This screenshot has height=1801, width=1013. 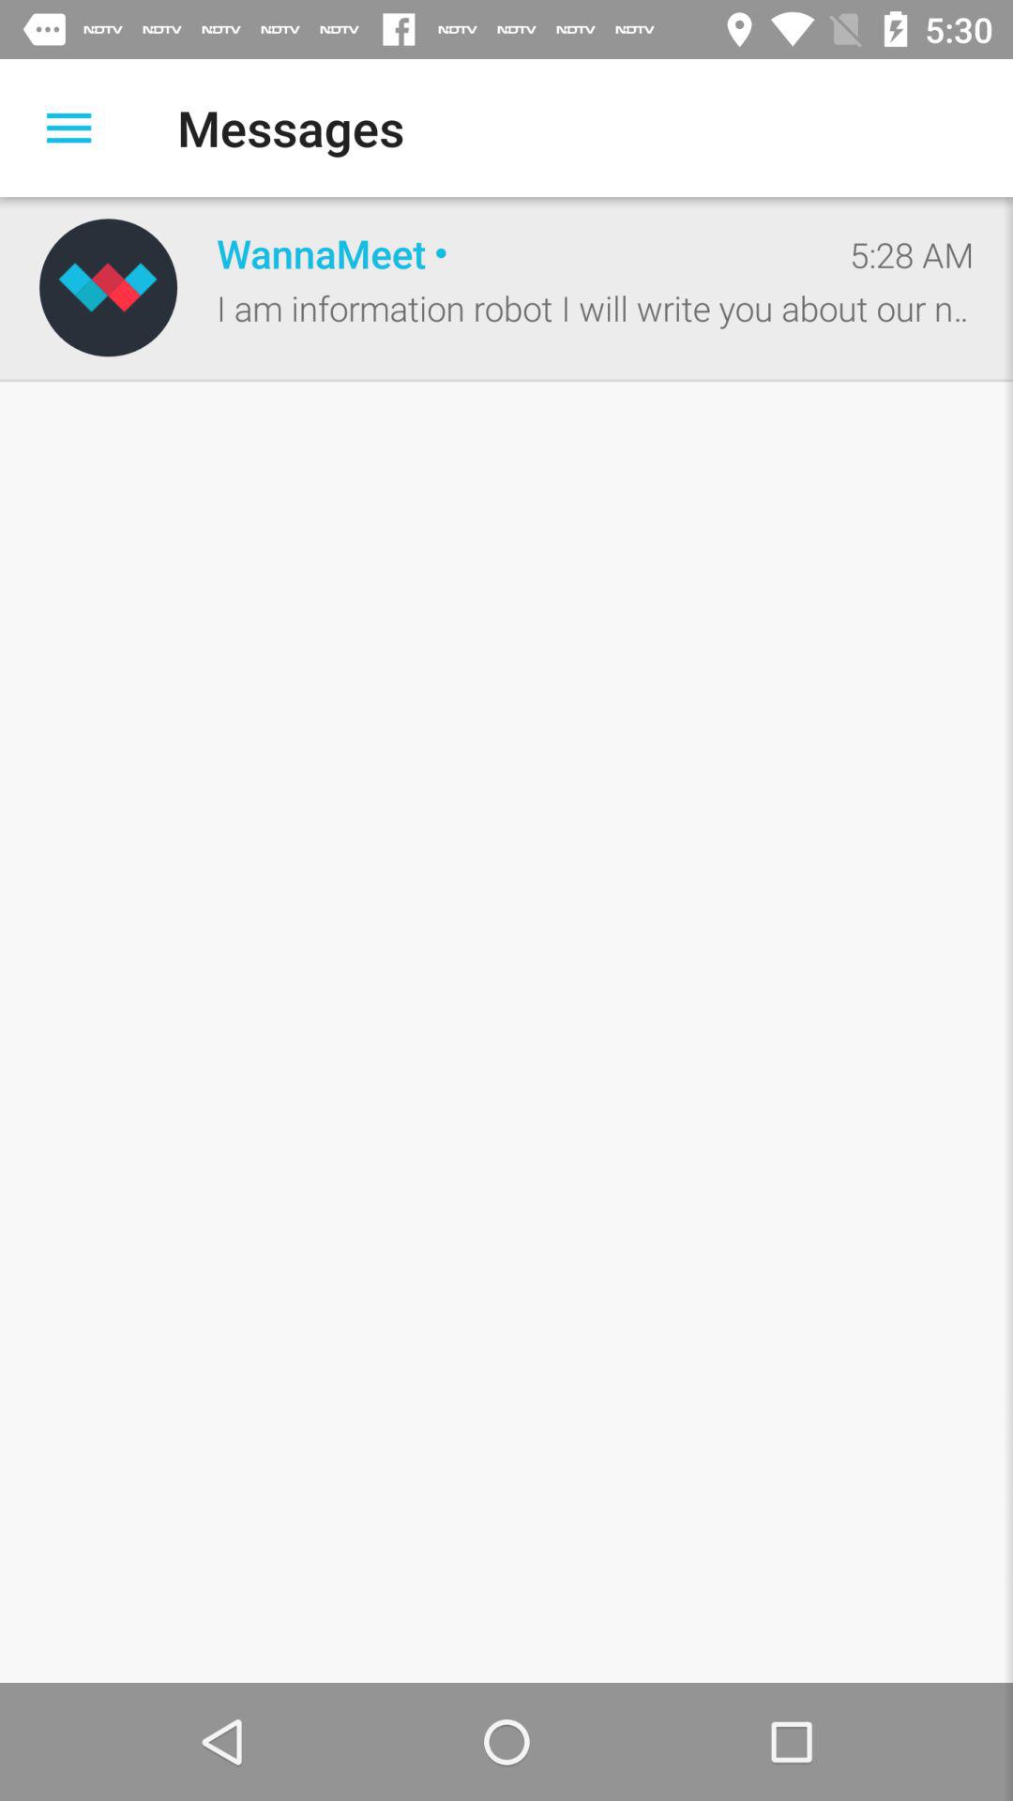 I want to click on options, so click(x=69, y=128).